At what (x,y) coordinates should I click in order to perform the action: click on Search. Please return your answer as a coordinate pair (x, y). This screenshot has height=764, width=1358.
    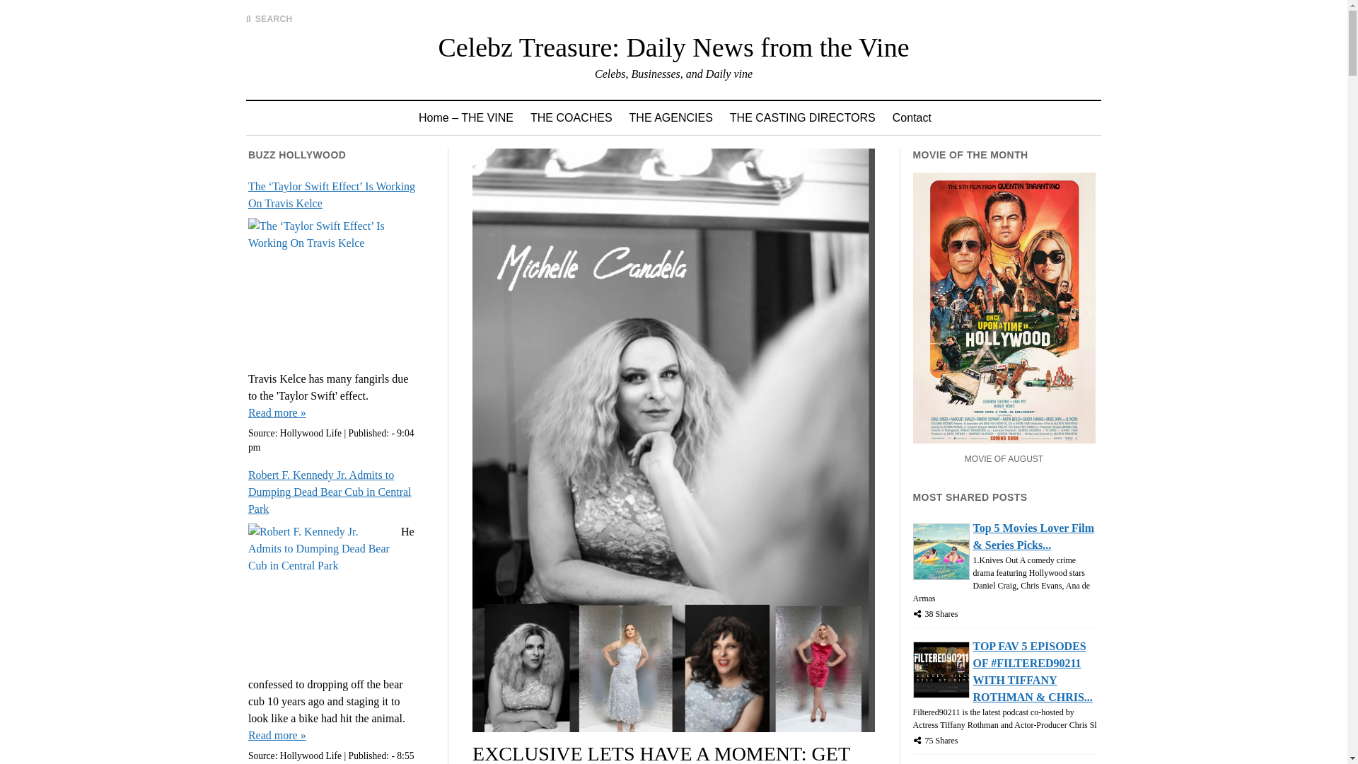
    Looking at the image, I should click on (883, 120).